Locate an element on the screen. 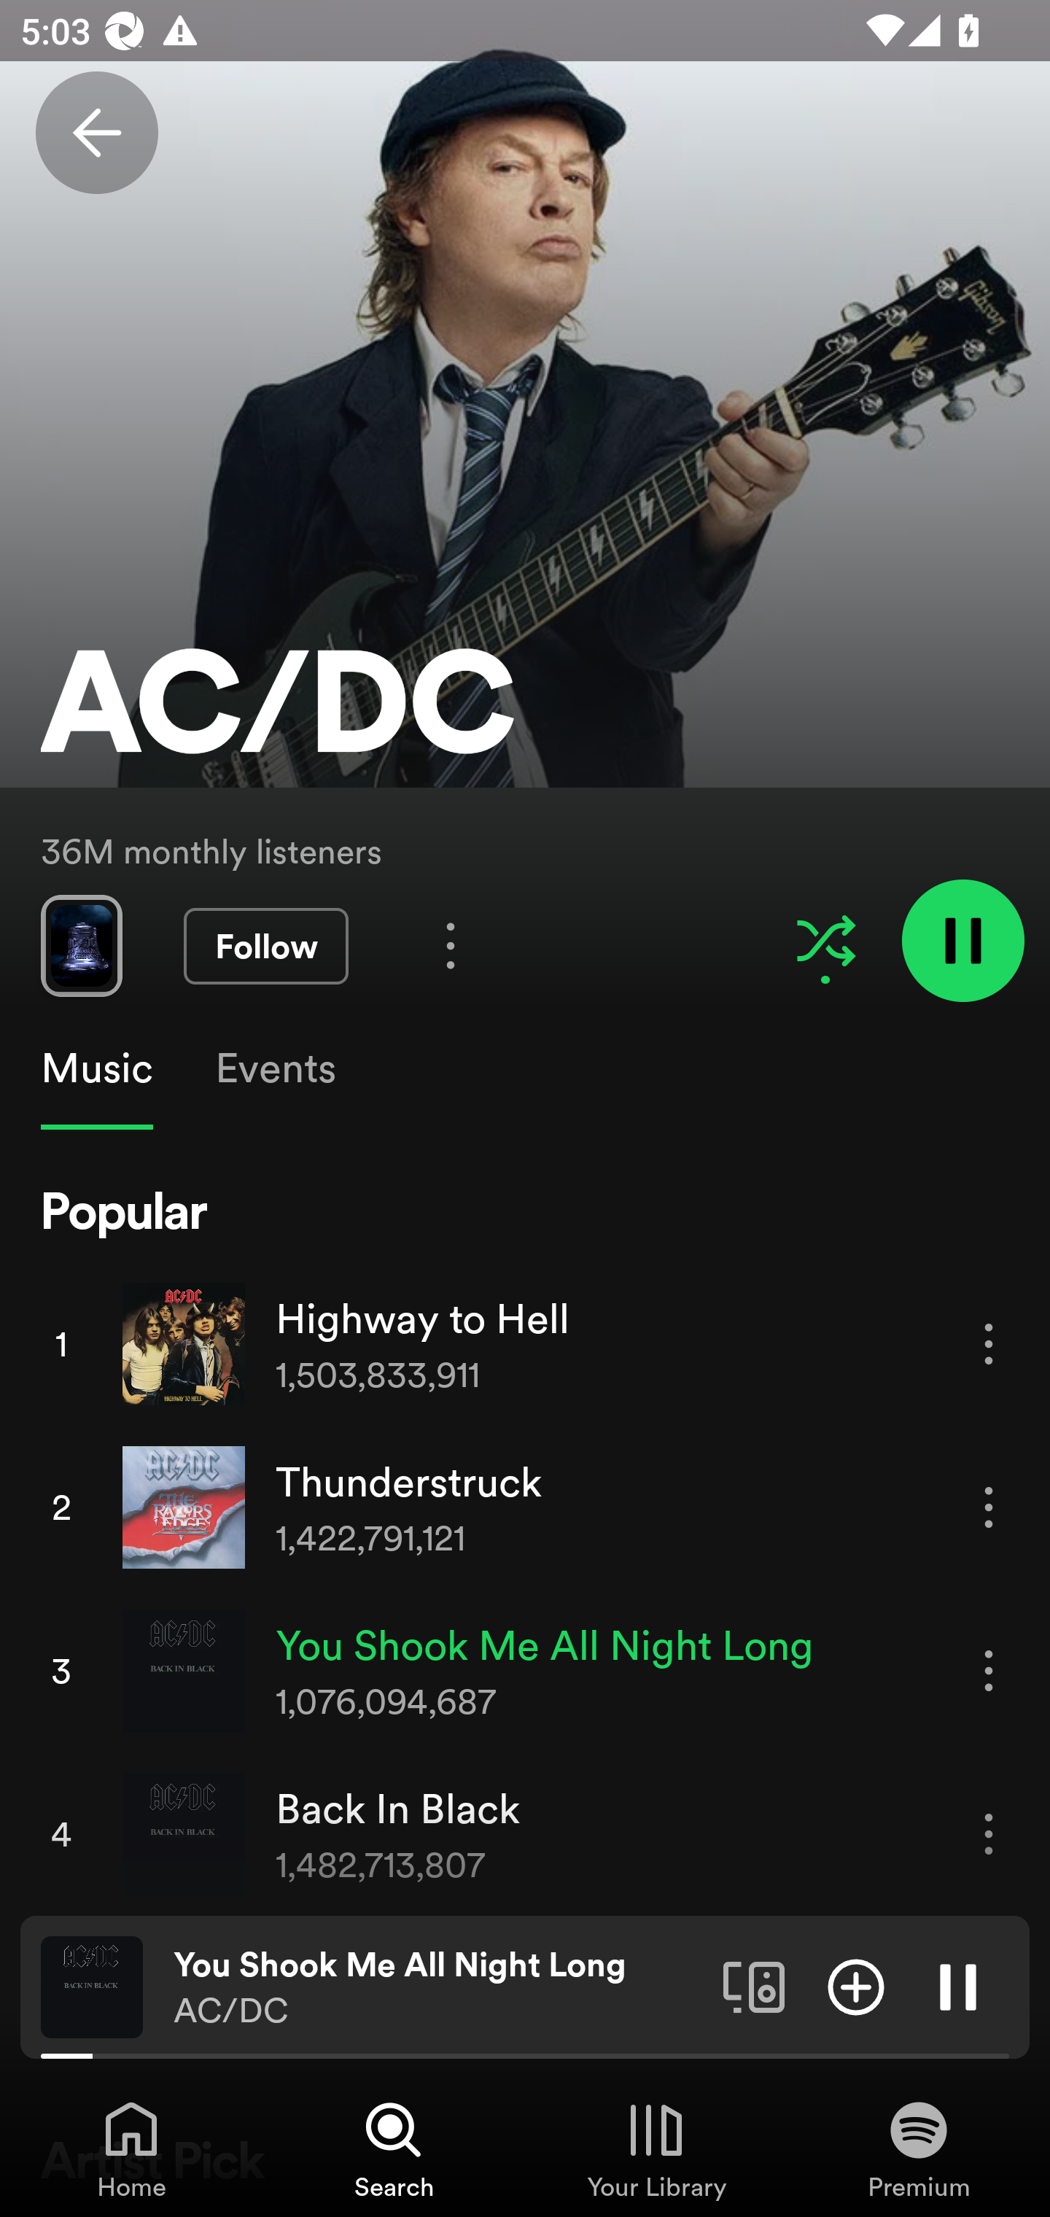 This screenshot has height=2217, width=1050. Search, Tab 2 of 4 Search Search is located at coordinates (394, 2148).